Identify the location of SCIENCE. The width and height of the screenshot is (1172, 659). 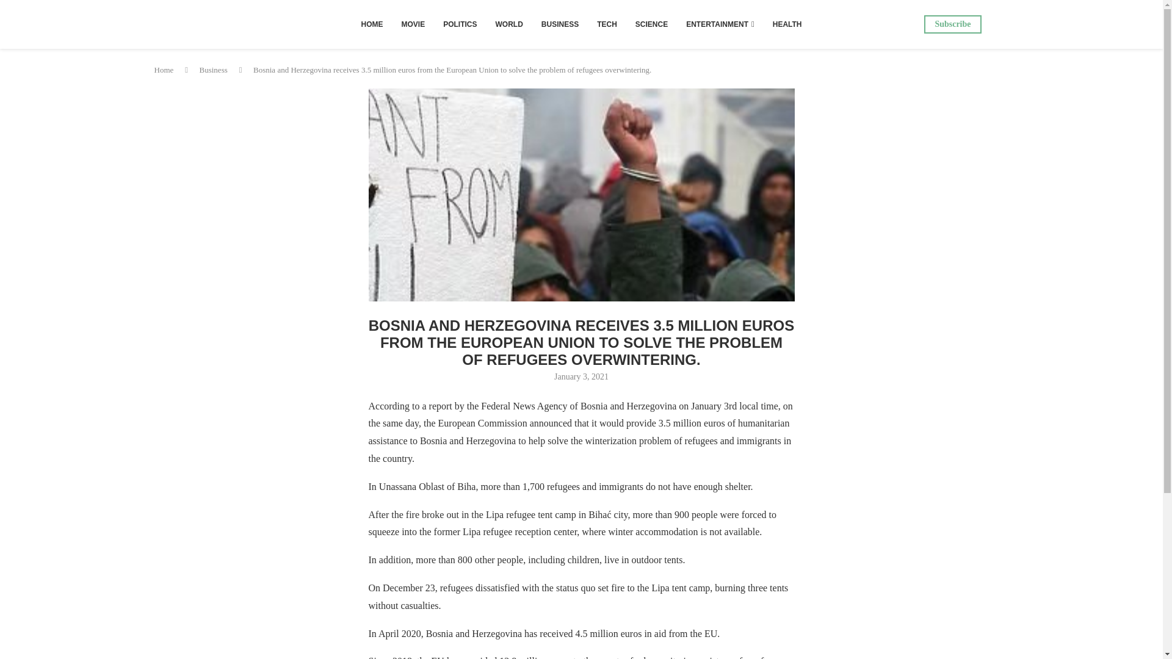
(651, 24).